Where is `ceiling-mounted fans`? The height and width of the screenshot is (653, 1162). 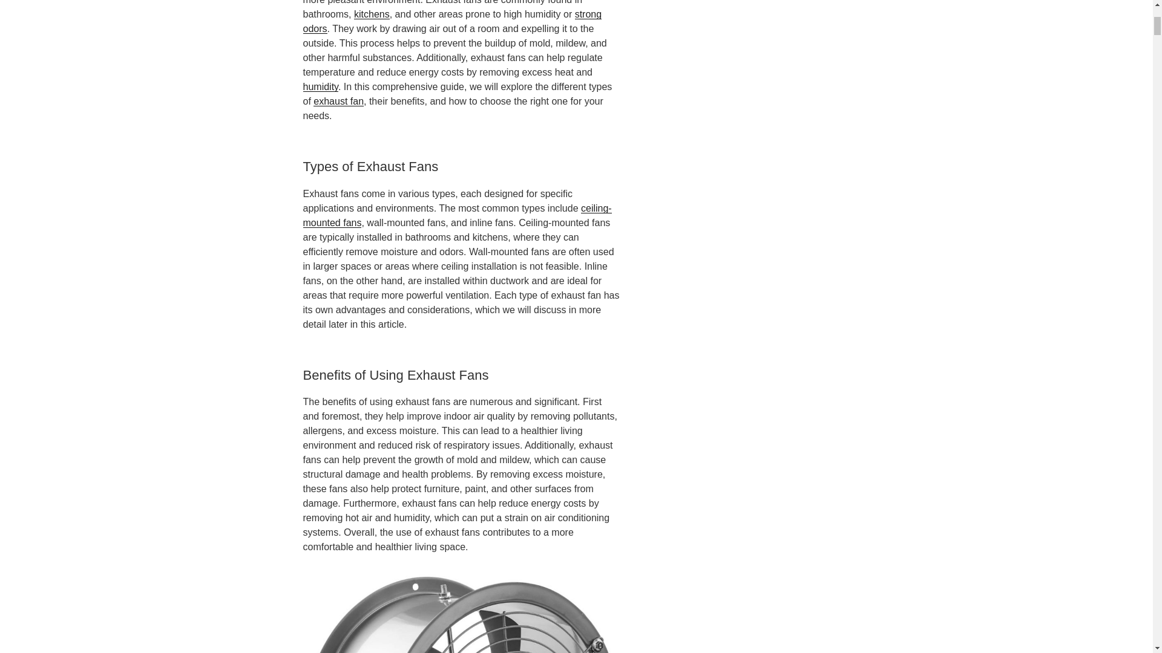 ceiling-mounted fans is located at coordinates (456, 215).